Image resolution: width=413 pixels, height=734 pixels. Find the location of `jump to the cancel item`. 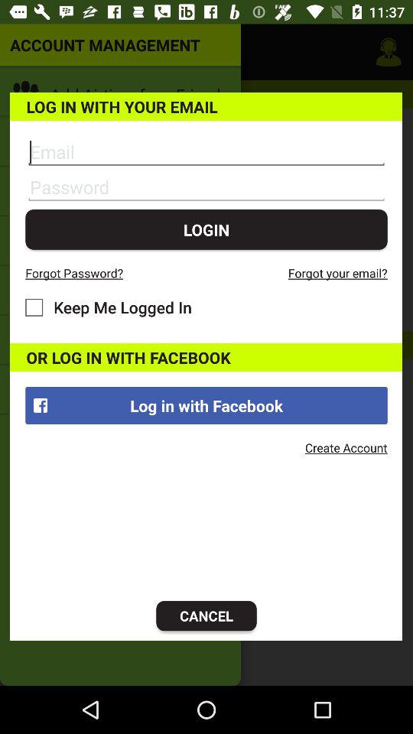

jump to the cancel item is located at coordinates (206, 616).